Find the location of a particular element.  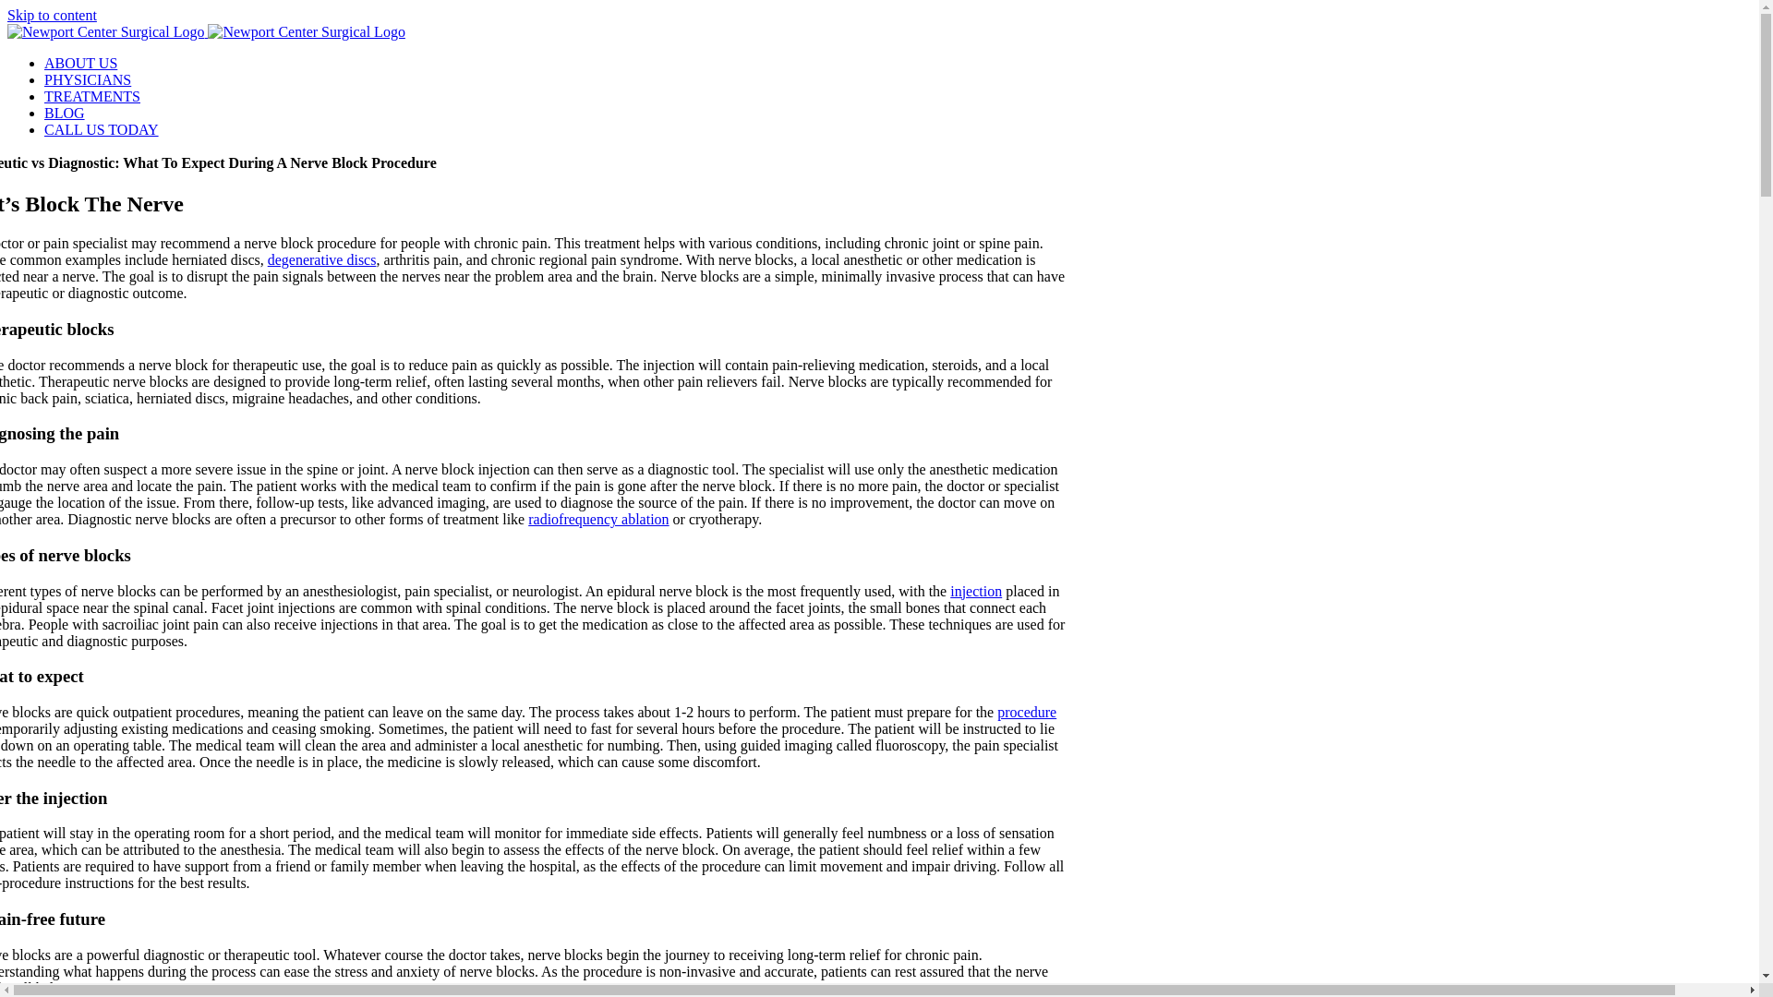

CALL US TODAY is located at coordinates (102, 129).